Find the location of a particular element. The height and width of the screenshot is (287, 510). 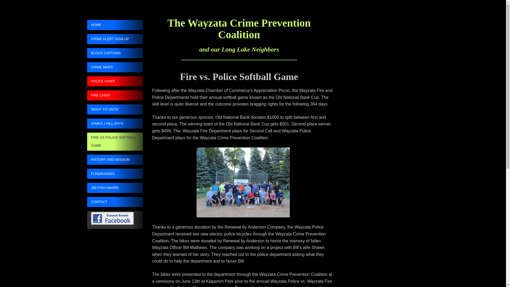

CONTACT is located at coordinates (115, 202).